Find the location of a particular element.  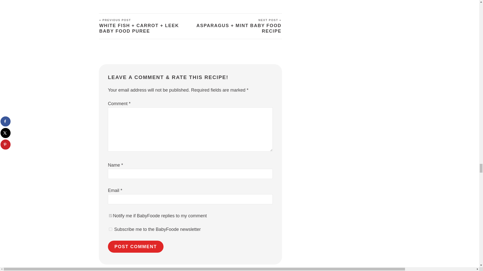

on is located at coordinates (110, 216).